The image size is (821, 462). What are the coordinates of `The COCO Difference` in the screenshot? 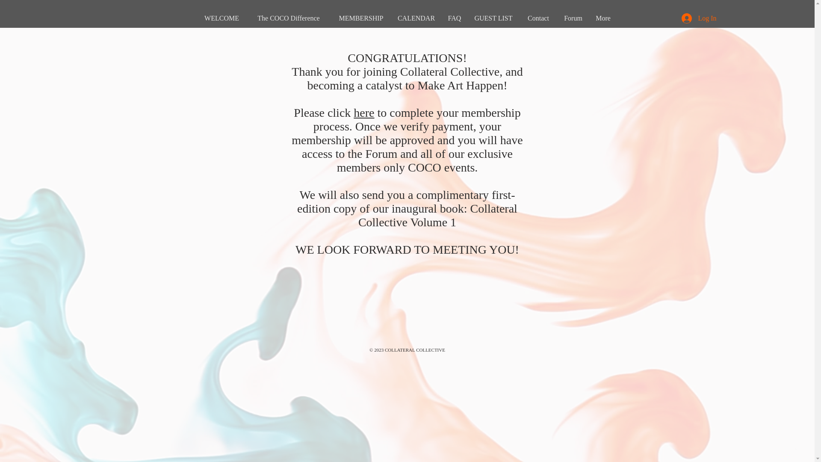 It's located at (288, 18).